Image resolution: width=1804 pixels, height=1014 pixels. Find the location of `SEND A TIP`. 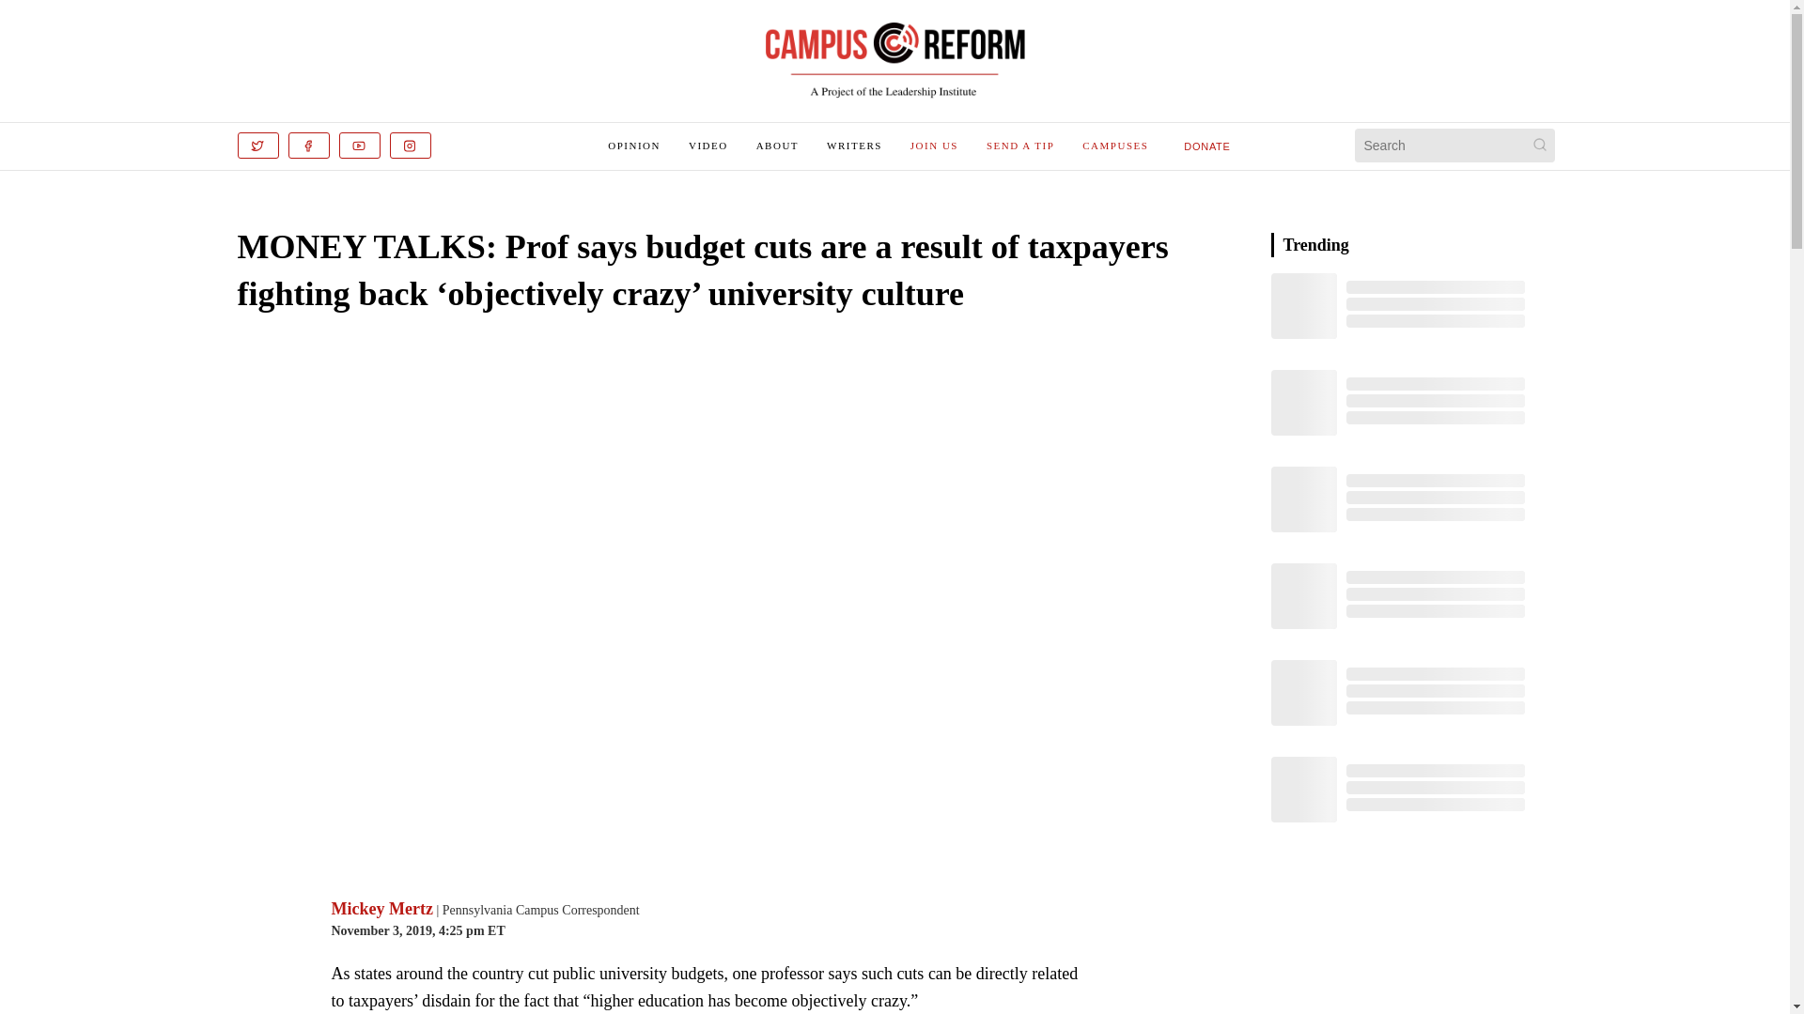

SEND A TIP is located at coordinates (1020, 145).